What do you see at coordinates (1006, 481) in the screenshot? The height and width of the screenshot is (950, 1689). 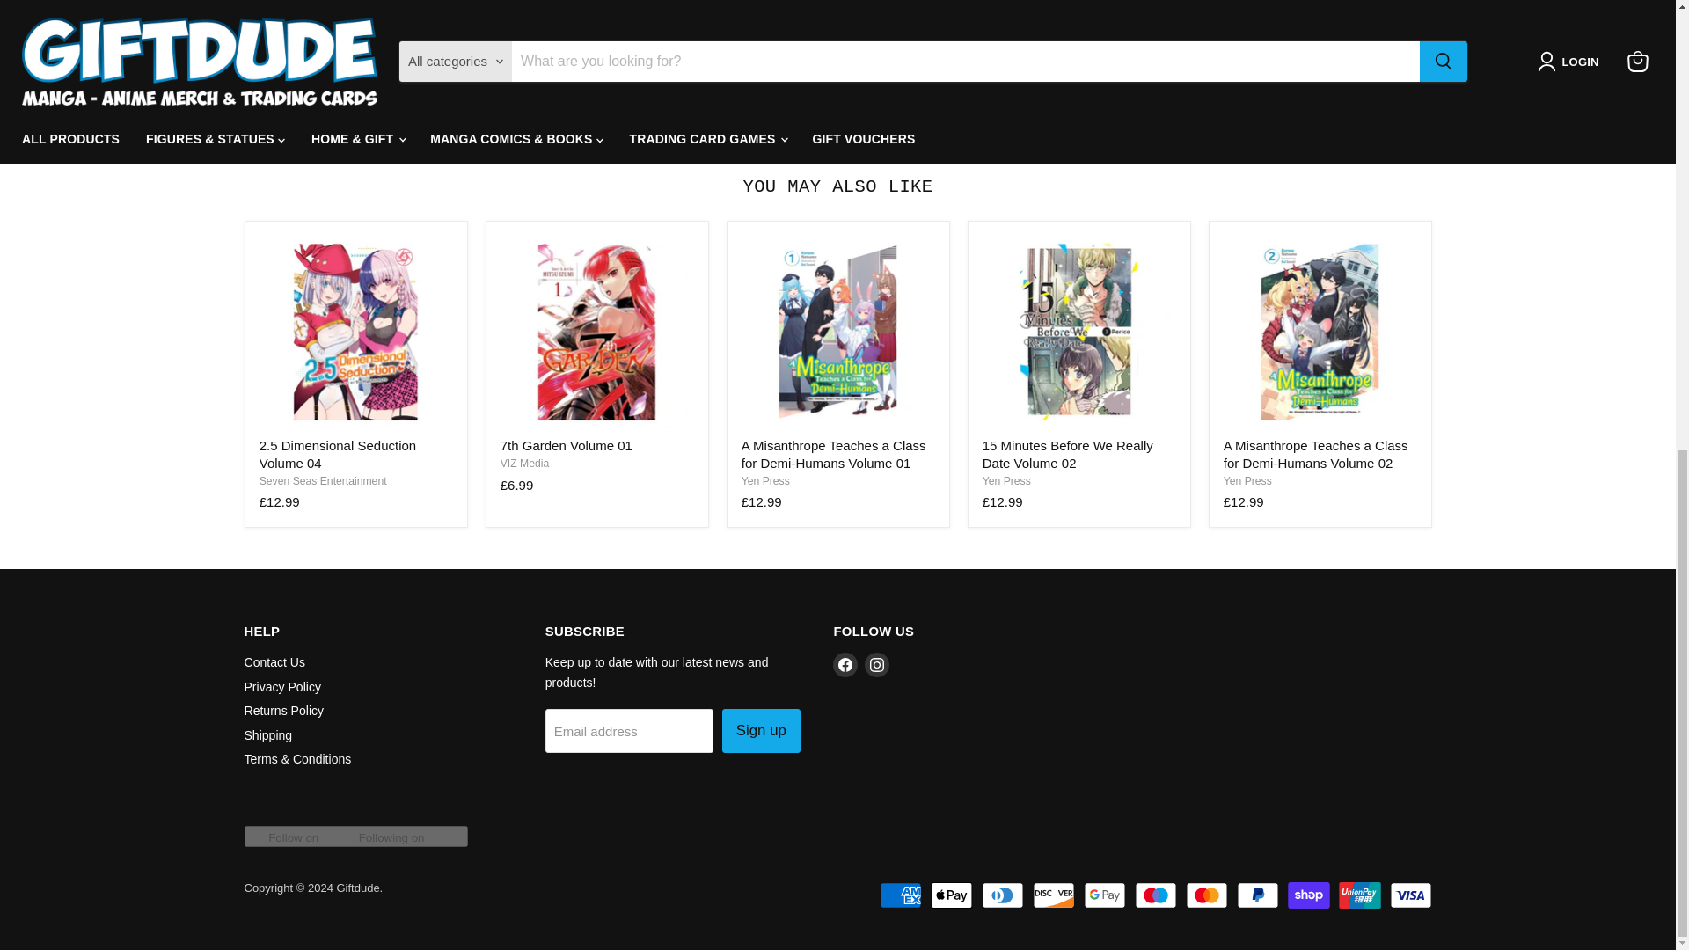 I see `Yen Press` at bounding box center [1006, 481].